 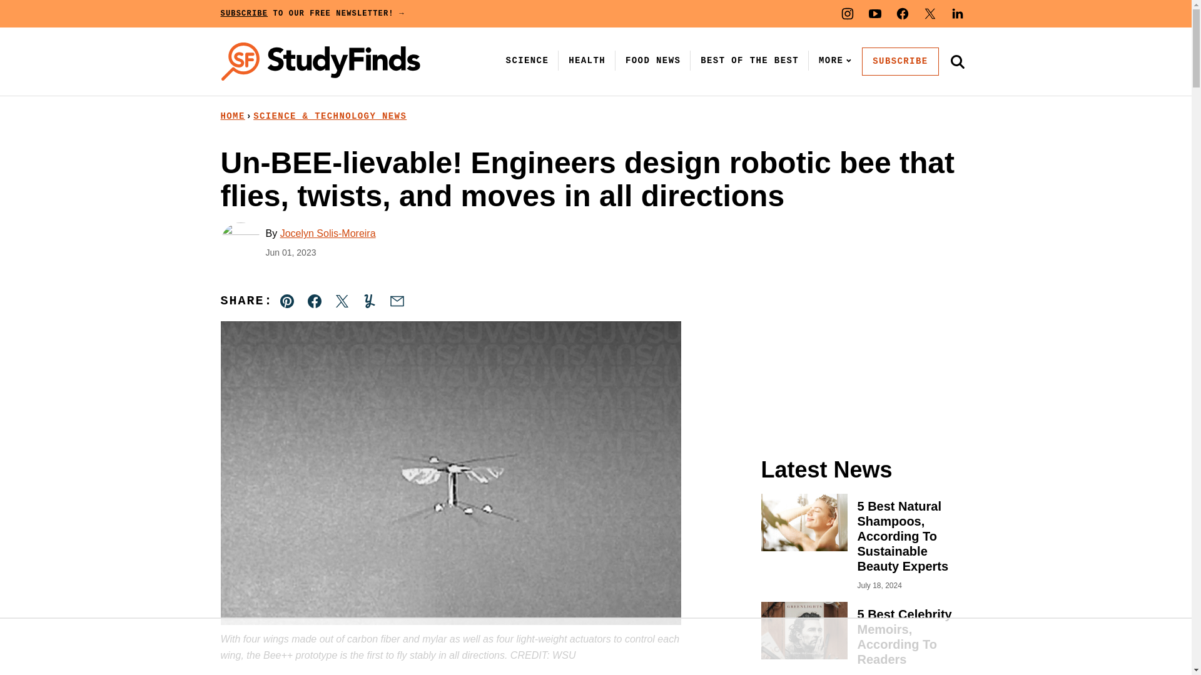 What do you see at coordinates (587, 60) in the screenshot?
I see `HEALTH` at bounding box center [587, 60].